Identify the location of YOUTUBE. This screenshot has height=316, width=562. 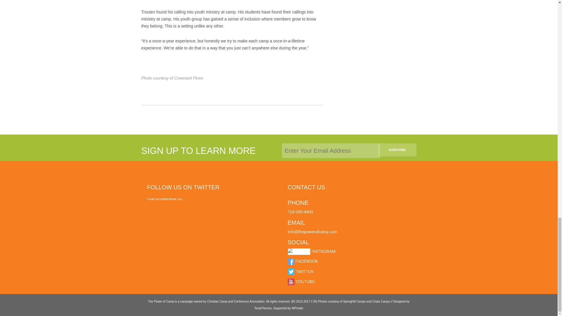
(301, 281).